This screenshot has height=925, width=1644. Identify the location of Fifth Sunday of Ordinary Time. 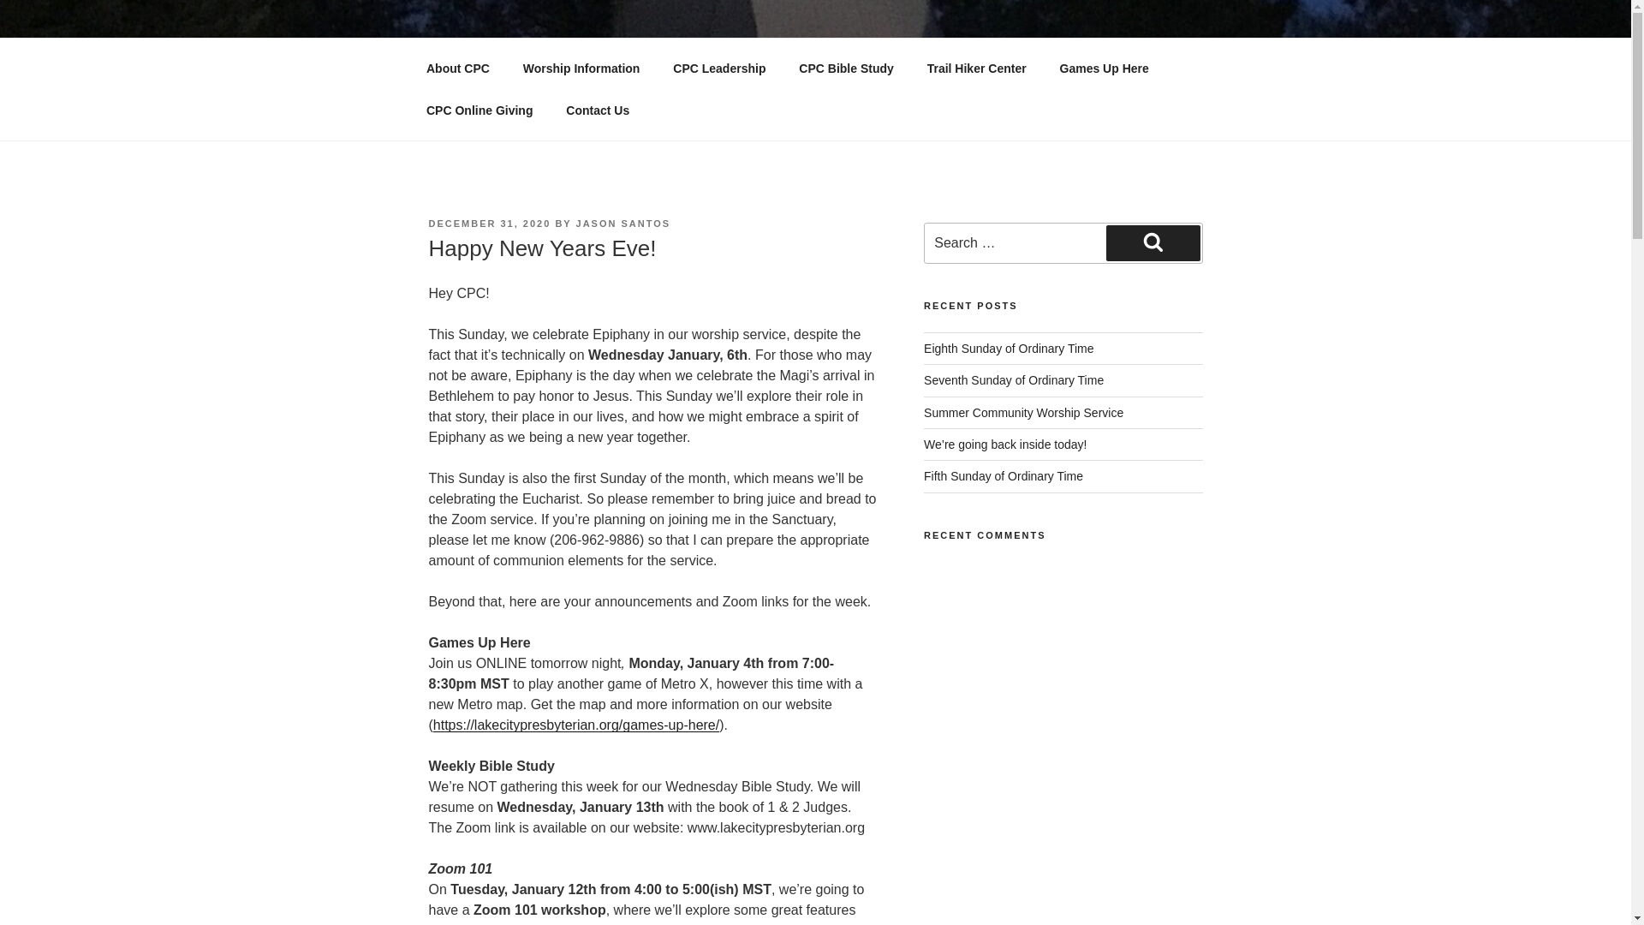
(1004, 475).